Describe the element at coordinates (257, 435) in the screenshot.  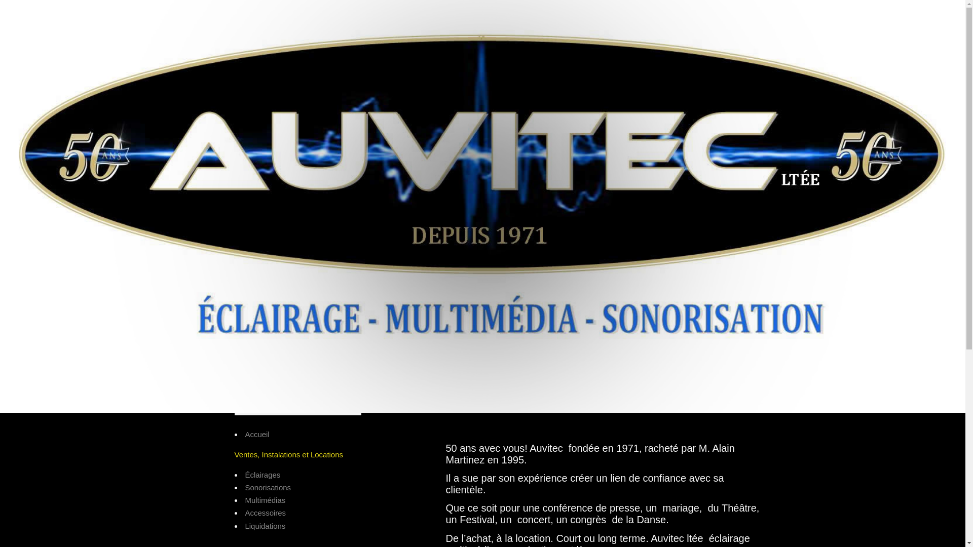
I see `Accueil` at that location.